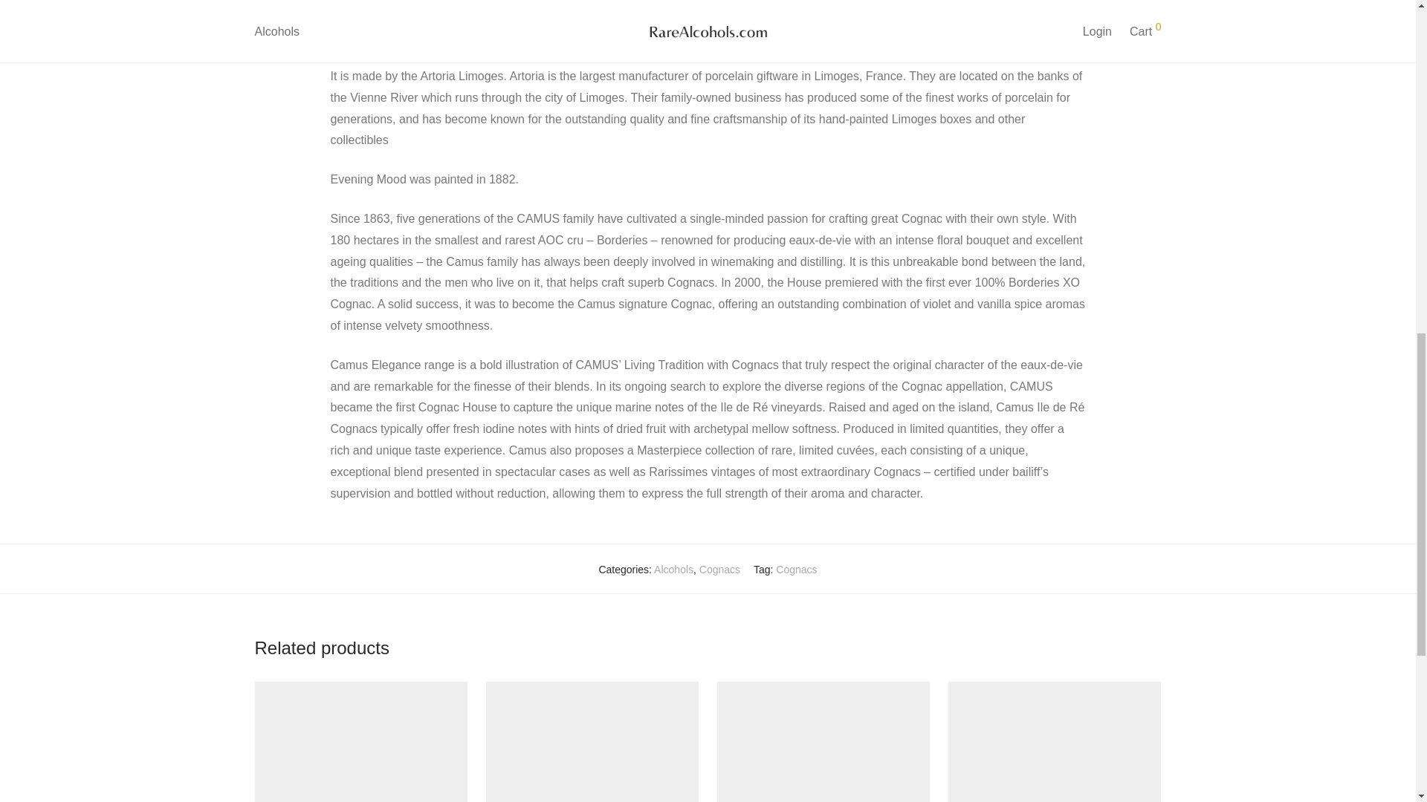 The width and height of the screenshot is (1427, 802). Describe the element at coordinates (719, 570) in the screenshot. I see `Cognacs` at that location.